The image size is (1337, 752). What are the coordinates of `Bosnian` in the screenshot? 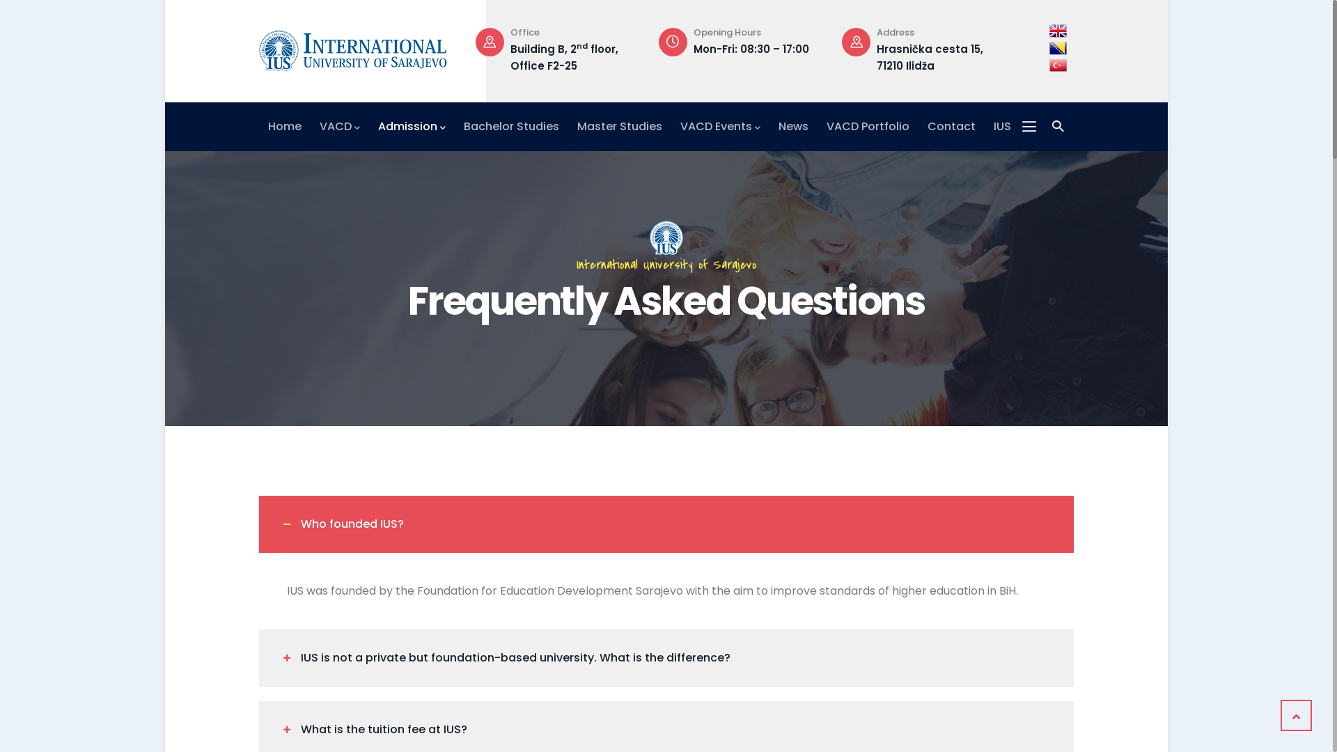 It's located at (1058, 49).